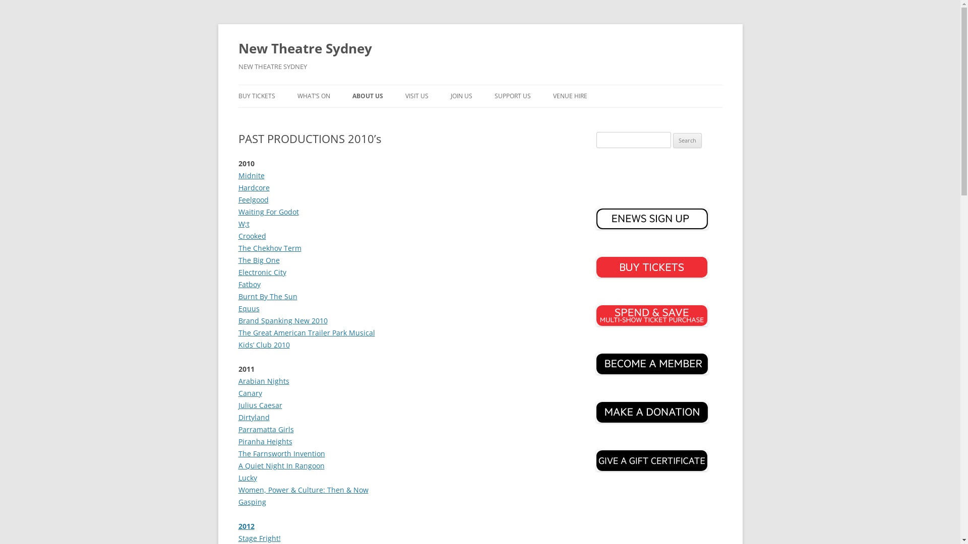 The height and width of the screenshot is (544, 968). What do you see at coordinates (251, 175) in the screenshot?
I see `Midnite` at bounding box center [251, 175].